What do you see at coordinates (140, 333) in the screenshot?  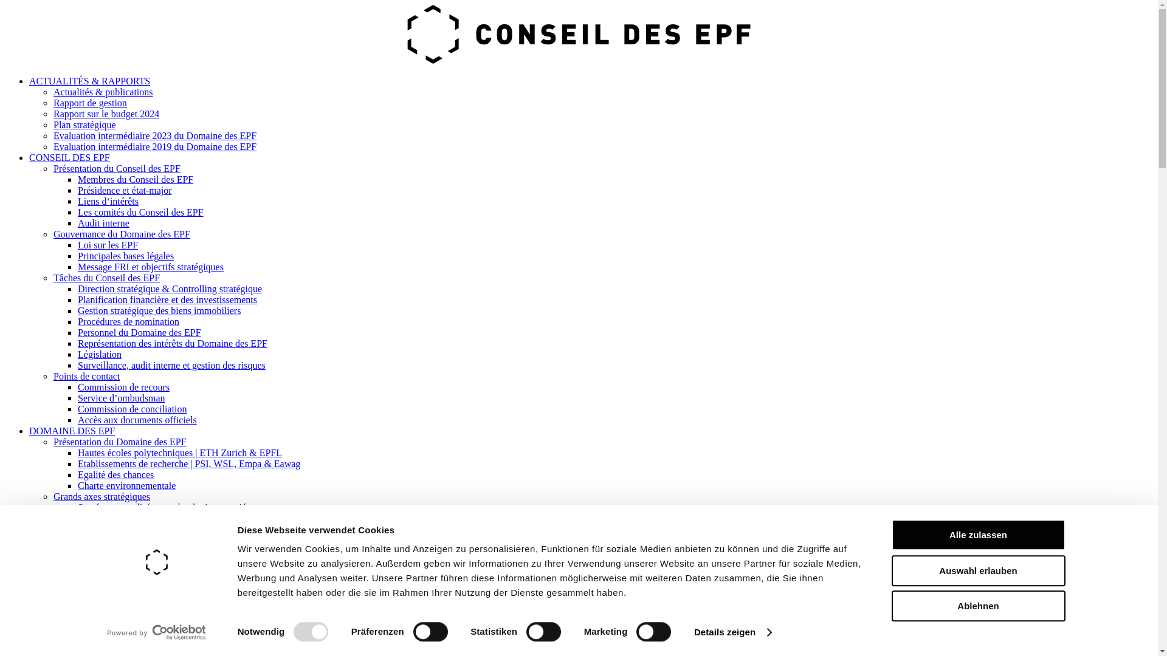 I see `Personnel du Domaine des EPF` at bounding box center [140, 333].